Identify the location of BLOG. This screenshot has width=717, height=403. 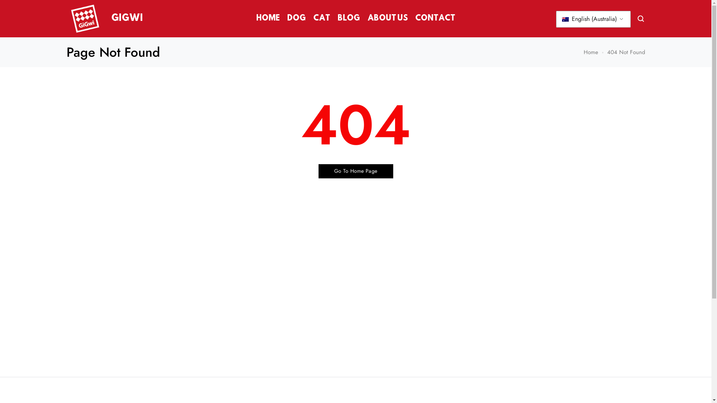
(349, 19).